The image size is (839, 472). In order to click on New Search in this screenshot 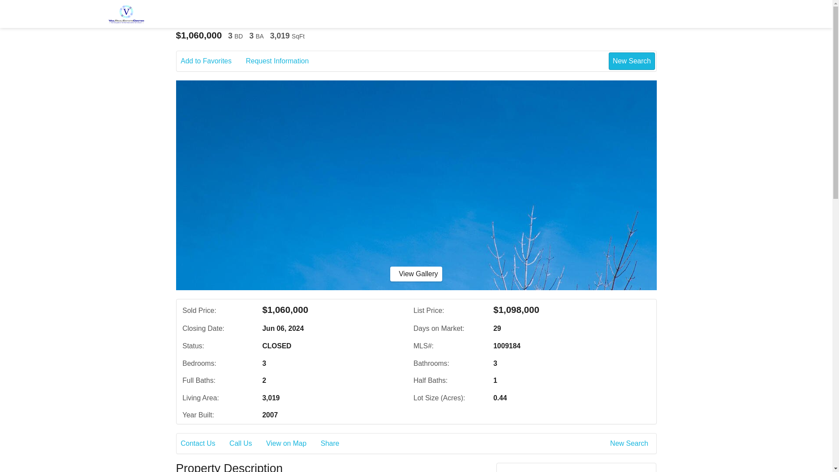, I will do `click(631, 444)`.